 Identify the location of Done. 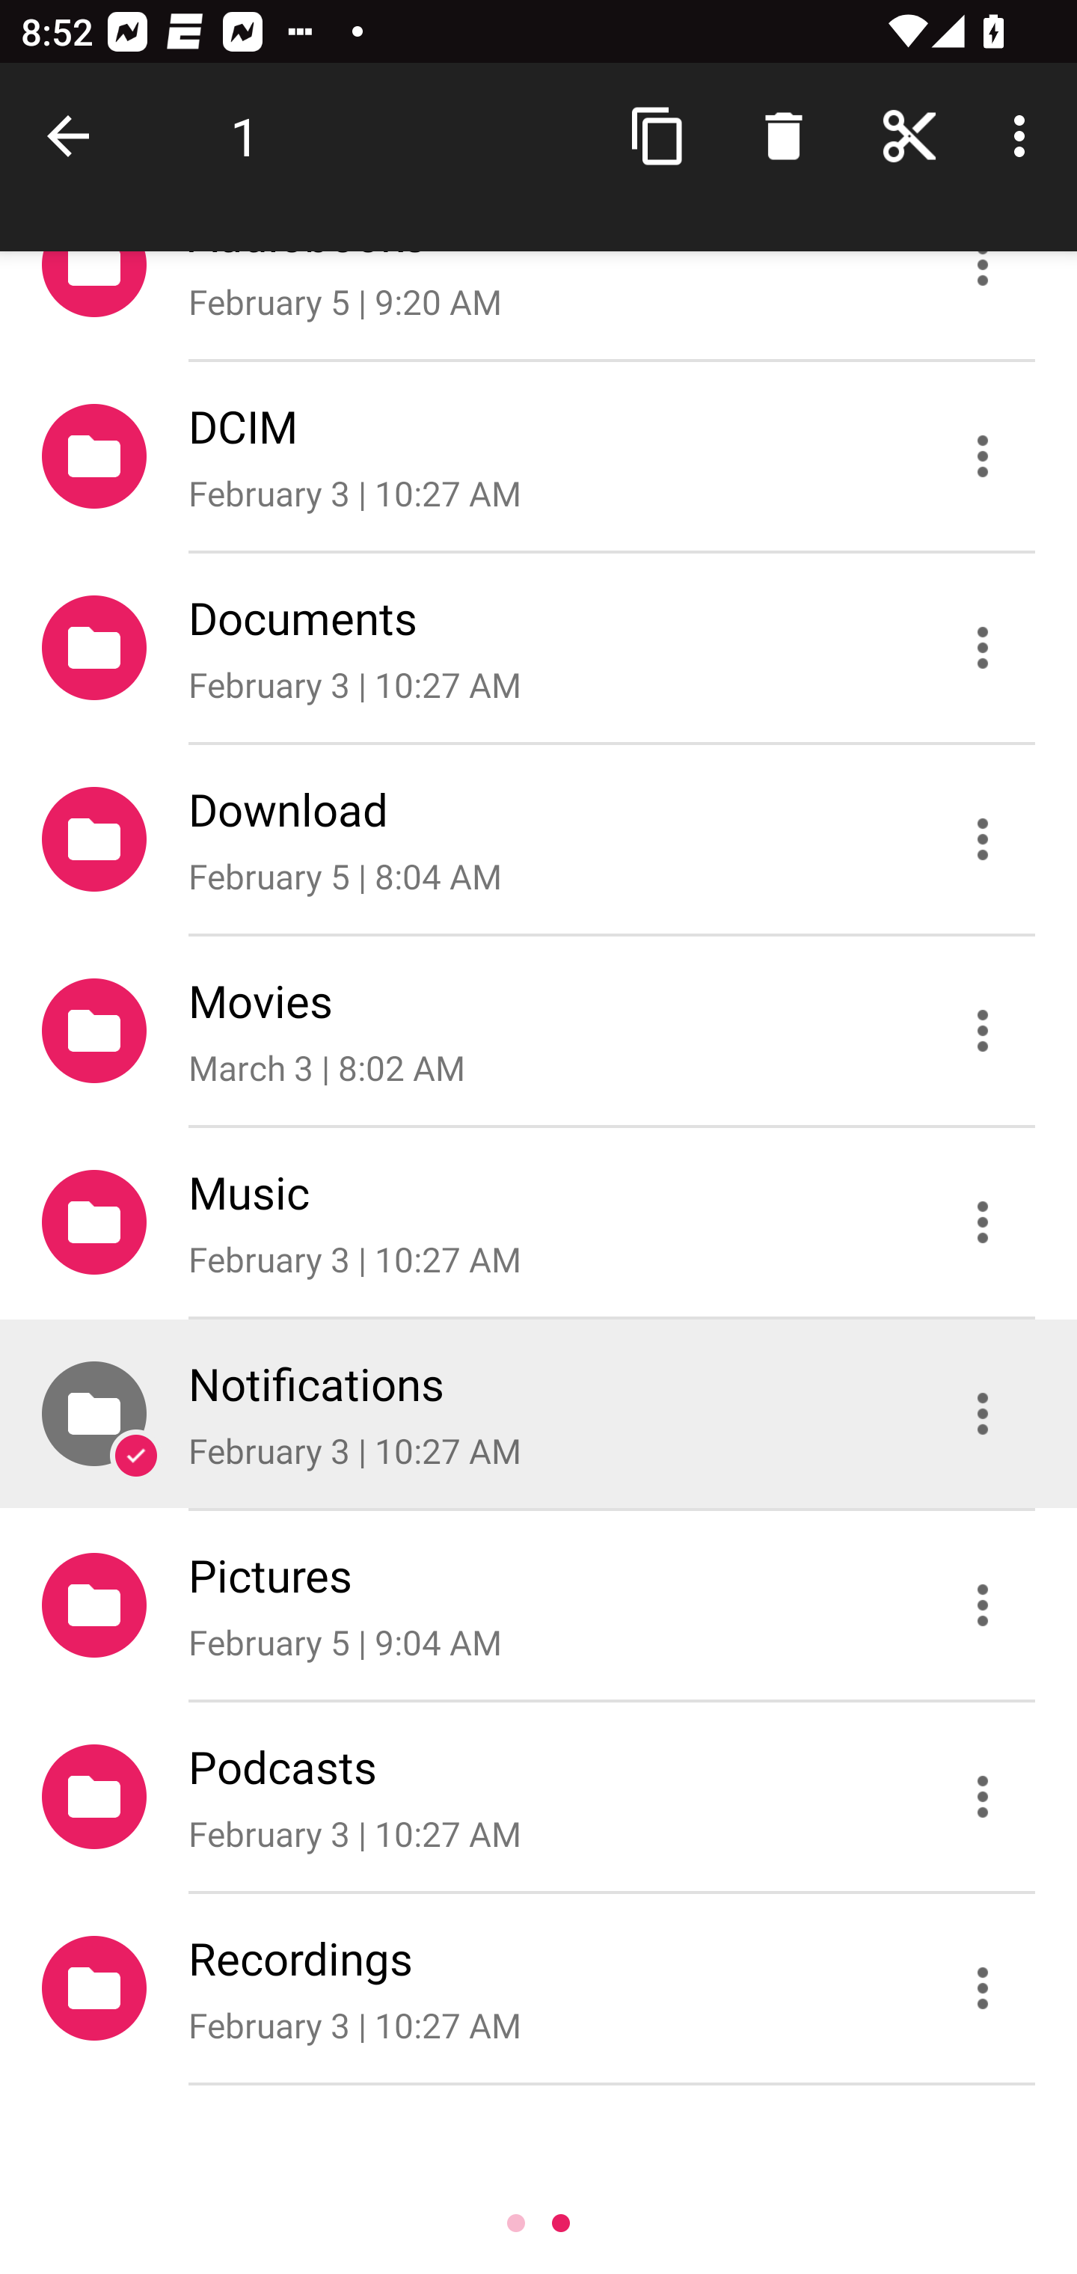
(73, 136).